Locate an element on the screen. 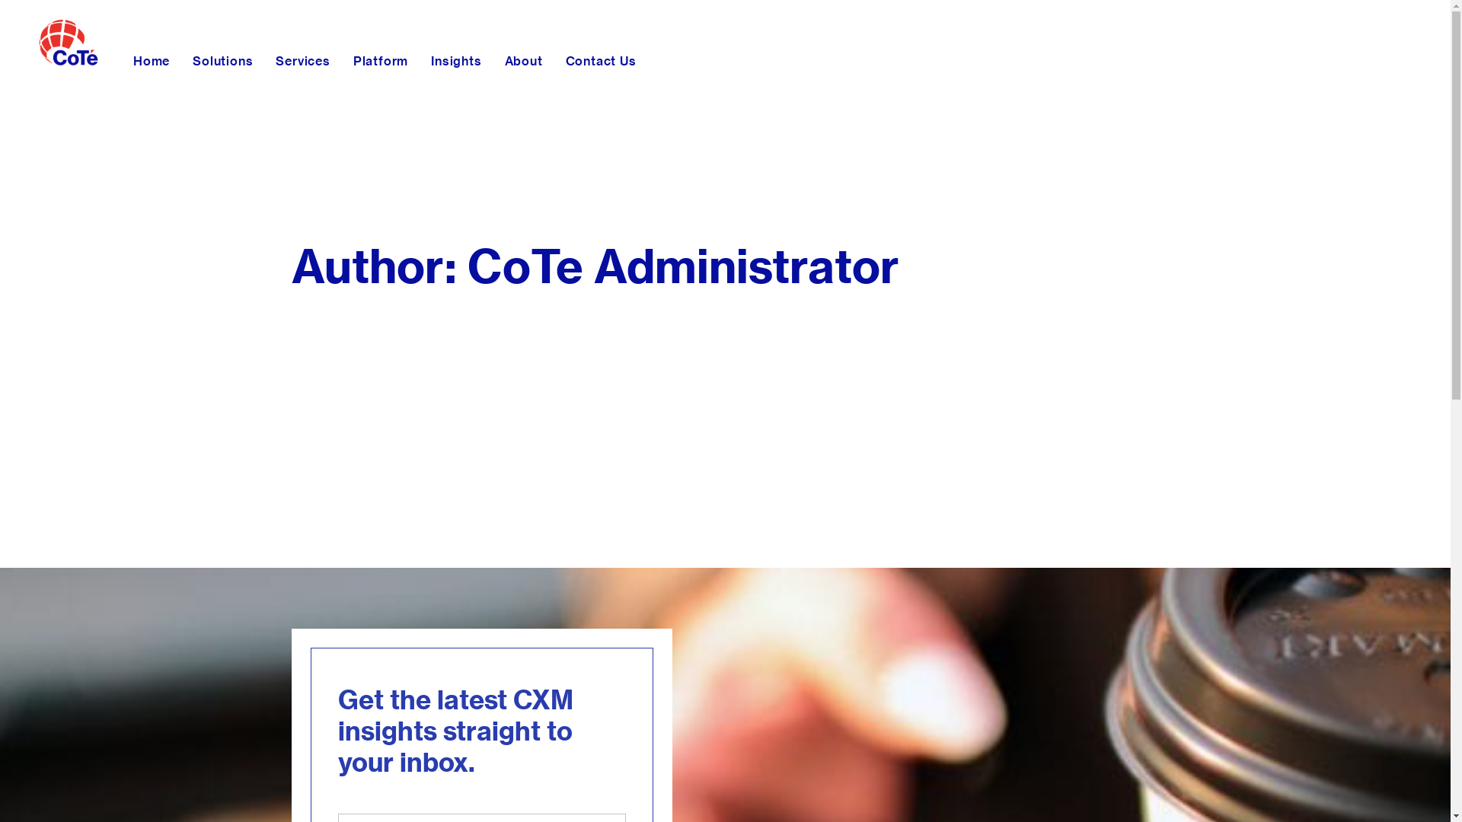  Contact Us is located at coordinates (602, 62).